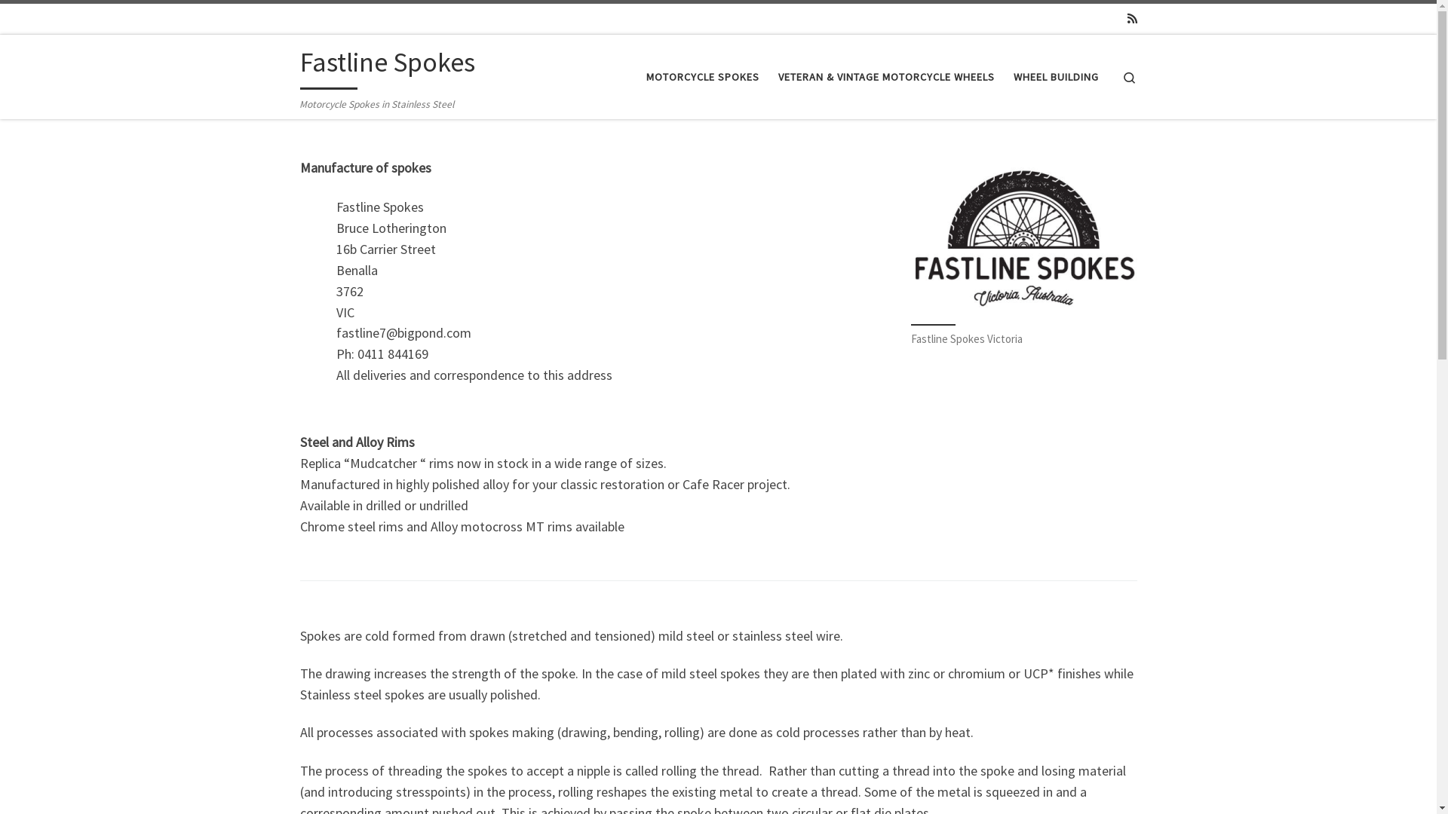  I want to click on Search, so click(1130, 77).